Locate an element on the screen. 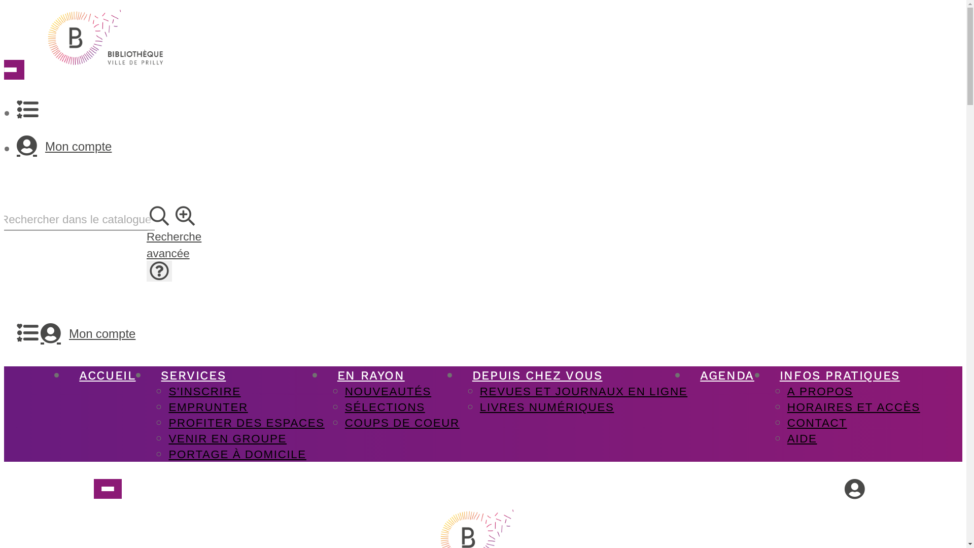  INFOS PRATIQUES is located at coordinates (840, 375).